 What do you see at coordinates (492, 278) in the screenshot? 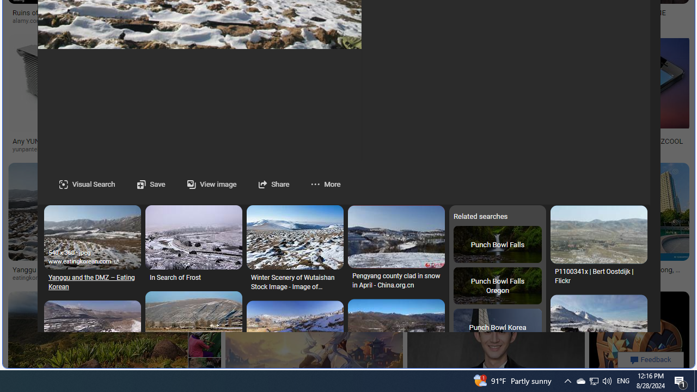
I see `marpple.shop` at bounding box center [492, 278].